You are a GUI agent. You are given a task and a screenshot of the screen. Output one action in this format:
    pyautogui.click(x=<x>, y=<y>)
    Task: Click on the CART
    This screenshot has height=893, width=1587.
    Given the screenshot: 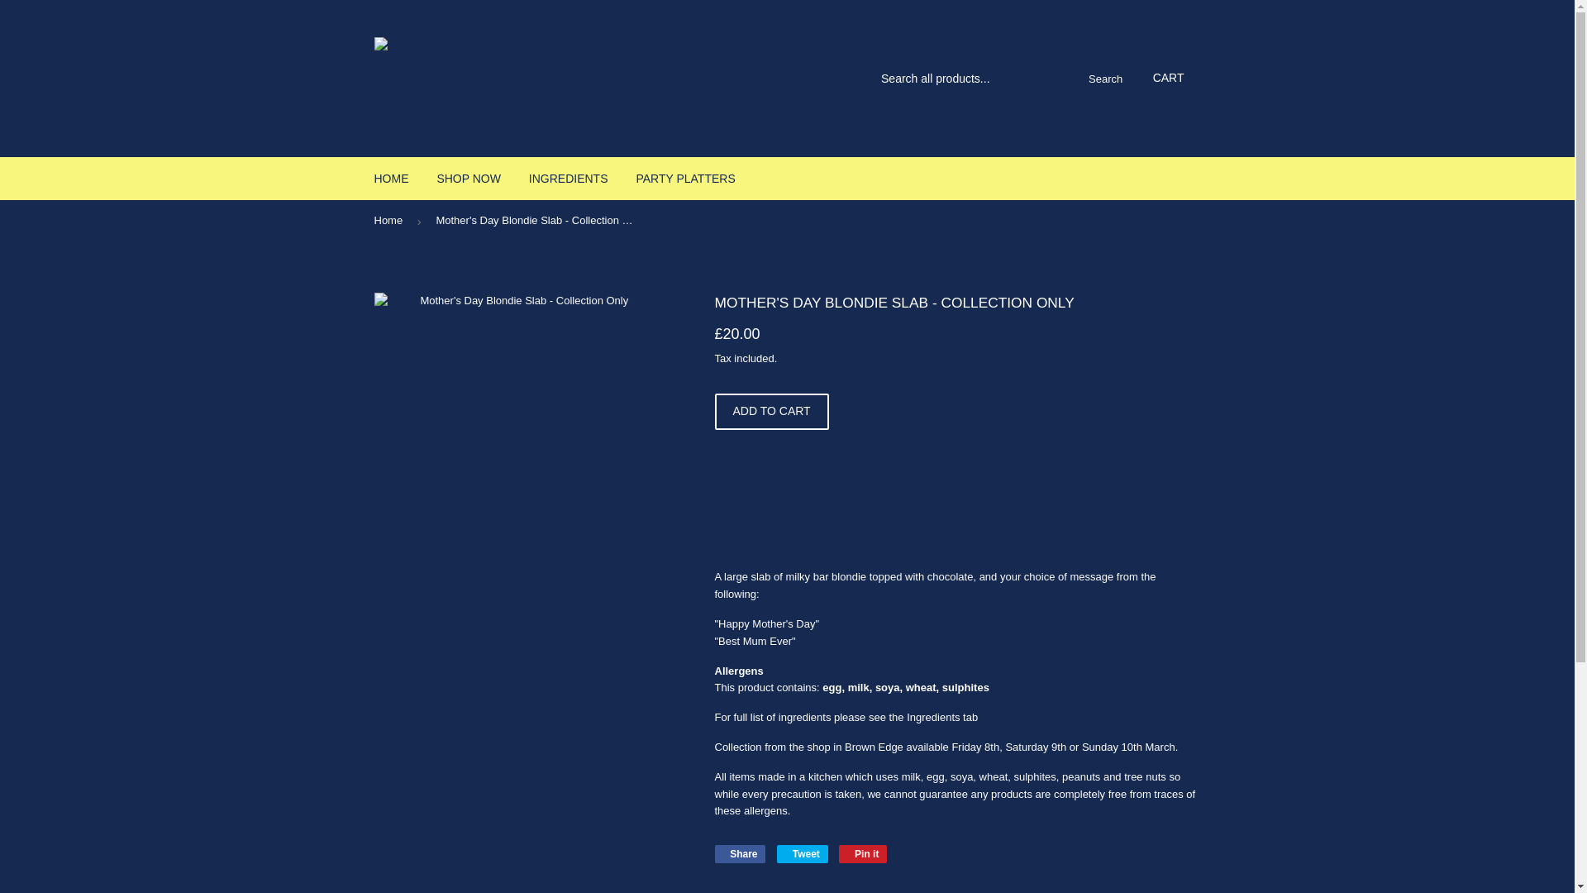 What is the action you would take?
    pyautogui.click(x=468, y=179)
    